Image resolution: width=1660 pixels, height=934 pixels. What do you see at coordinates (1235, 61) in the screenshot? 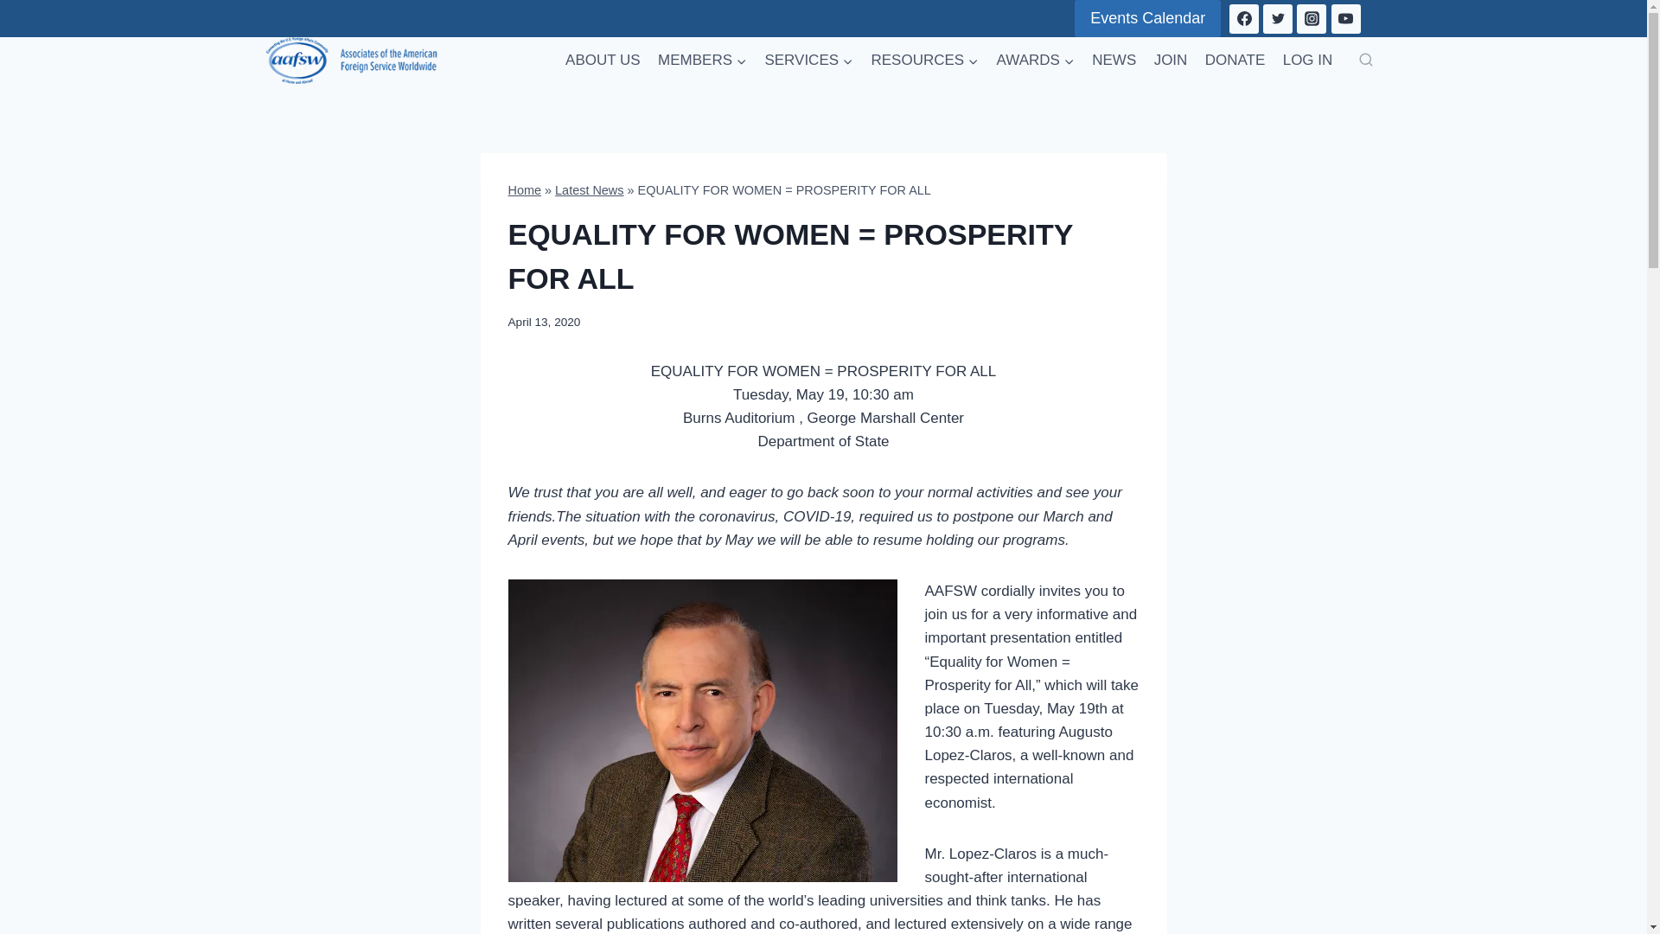
I see `DONATE` at bounding box center [1235, 61].